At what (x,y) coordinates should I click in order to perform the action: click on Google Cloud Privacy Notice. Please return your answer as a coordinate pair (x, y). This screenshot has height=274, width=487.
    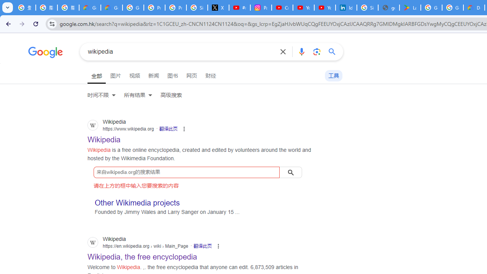
    Looking at the image, I should click on (112, 8).